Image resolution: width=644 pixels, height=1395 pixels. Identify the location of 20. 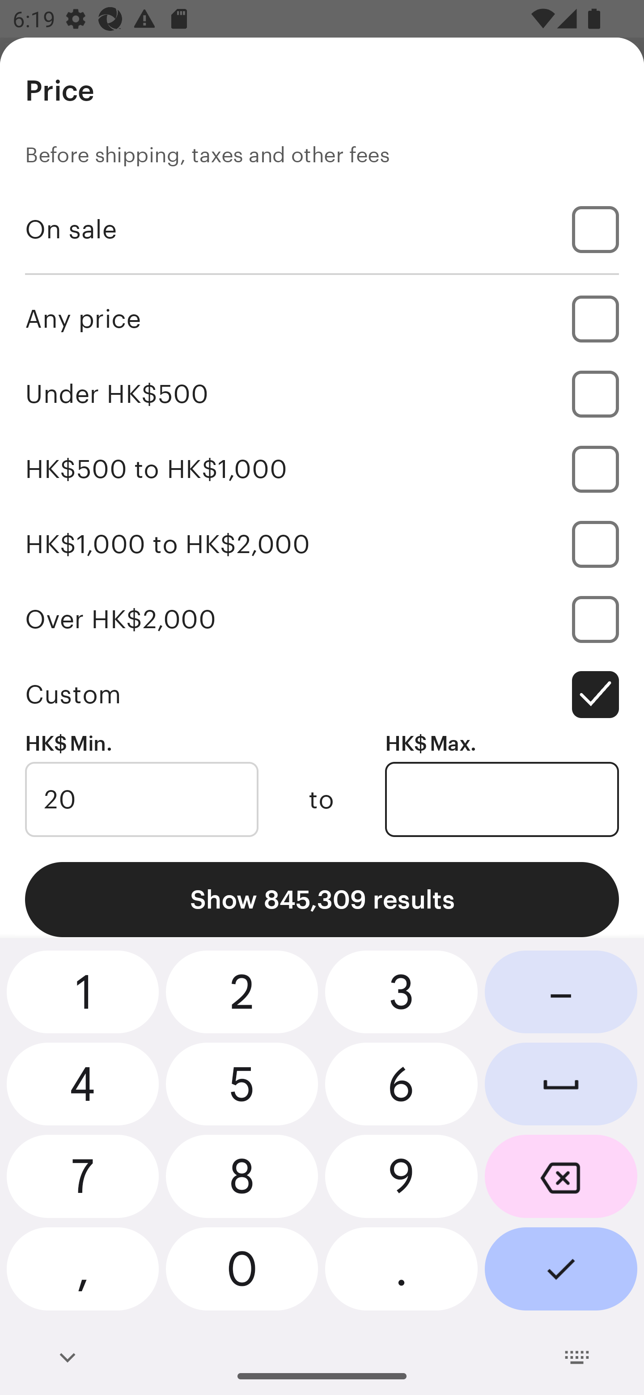
(141, 799).